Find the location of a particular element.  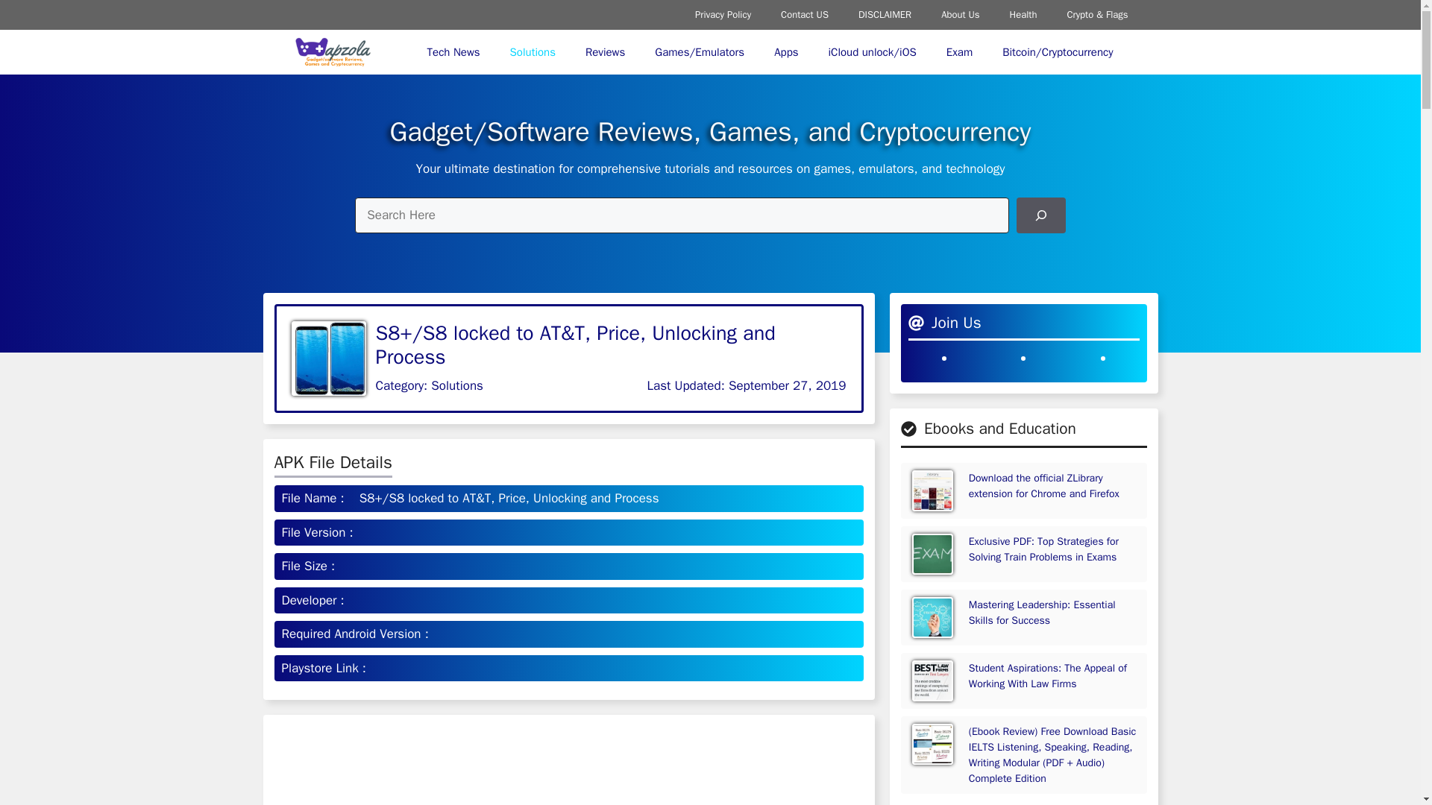

Advertisement is located at coordinates (1023, 803).